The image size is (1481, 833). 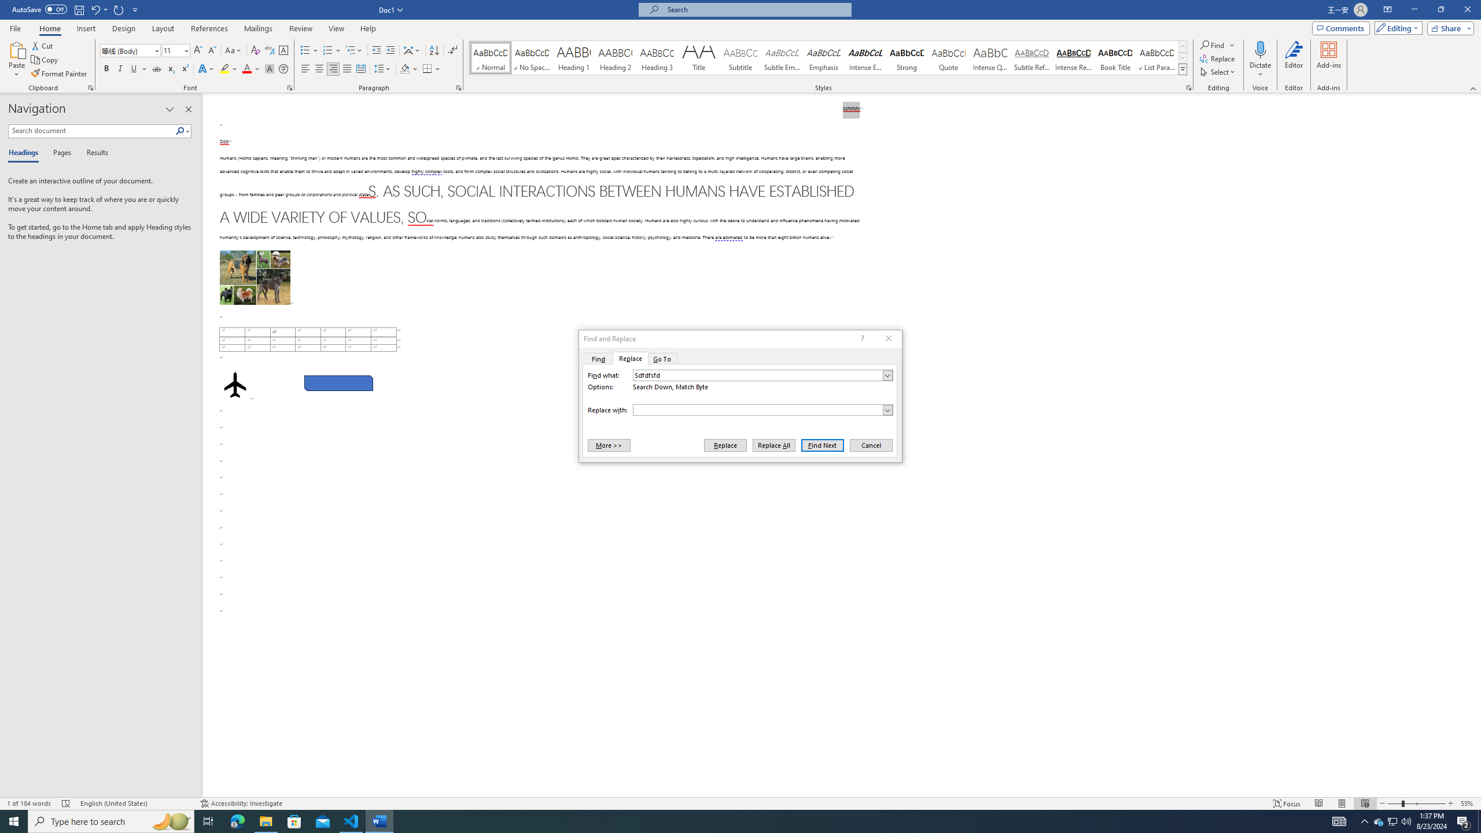 I want to click on Task Pane Options, so click(x=170, y=109).